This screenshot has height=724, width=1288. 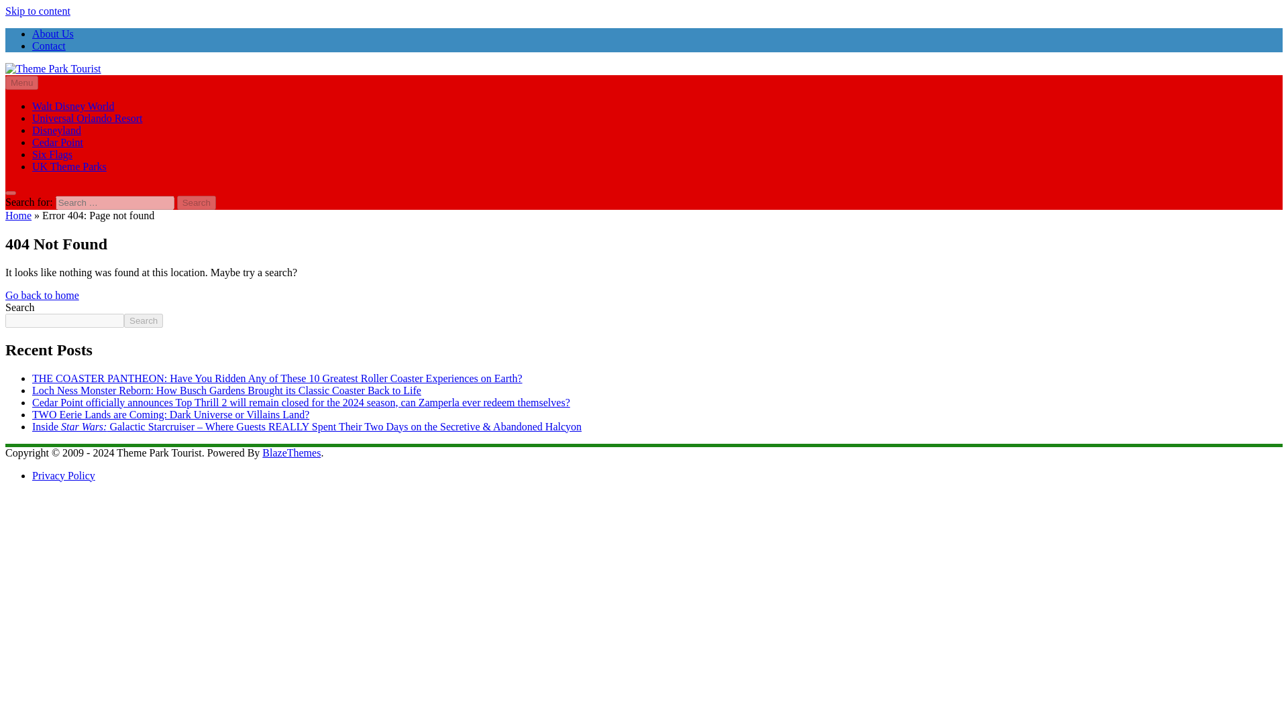 I want to click on Search, so click(x=197, y=202).